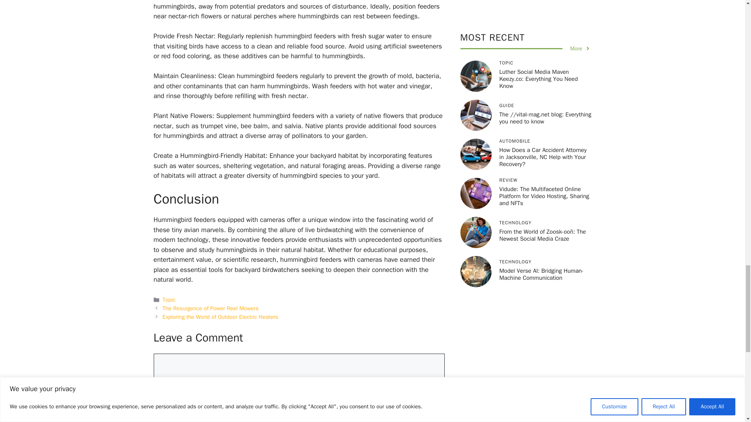  I want to click on Topic, so click(169, 300).